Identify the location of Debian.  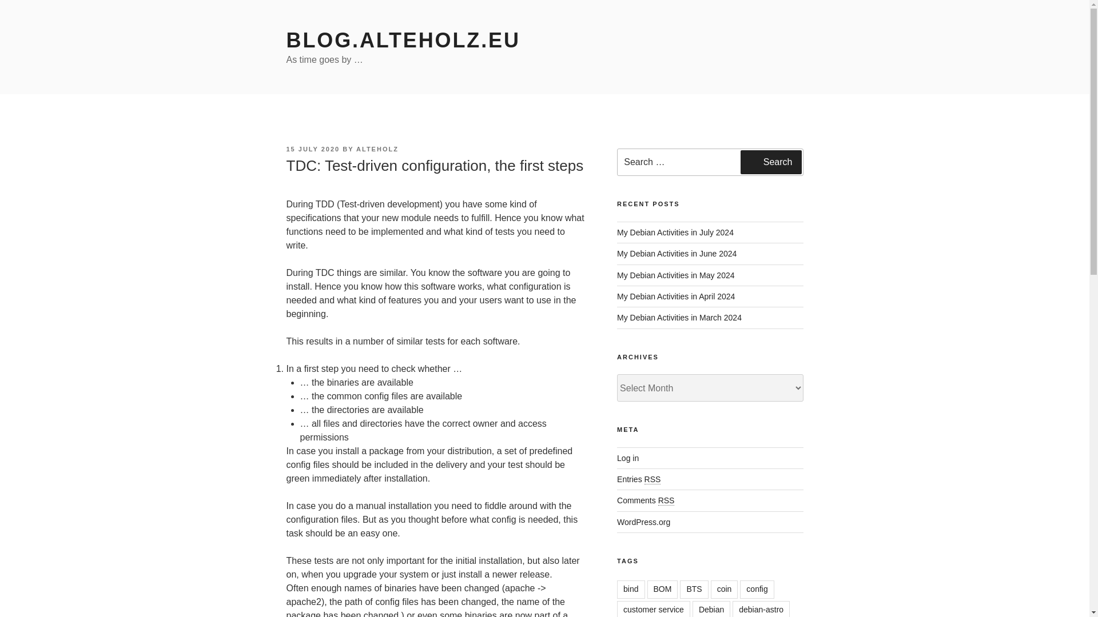
(711, 609).